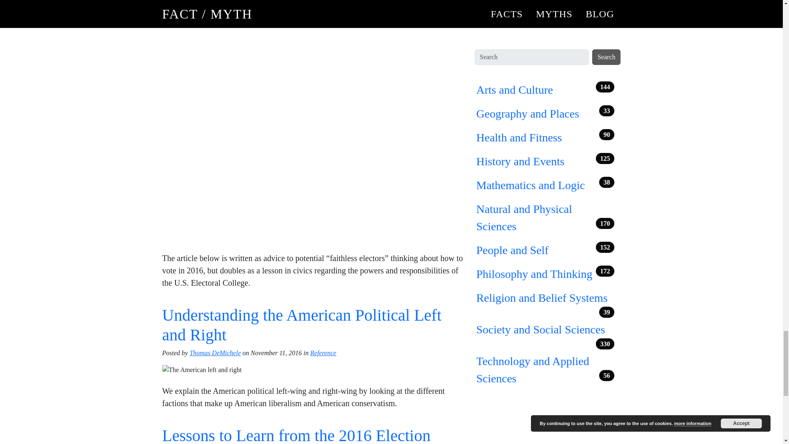 This screenshot has width=789, height=444. What do you see at coordinates (323, 353) in the screenshot?
I see `Reference` at bounding box center [323, 353].